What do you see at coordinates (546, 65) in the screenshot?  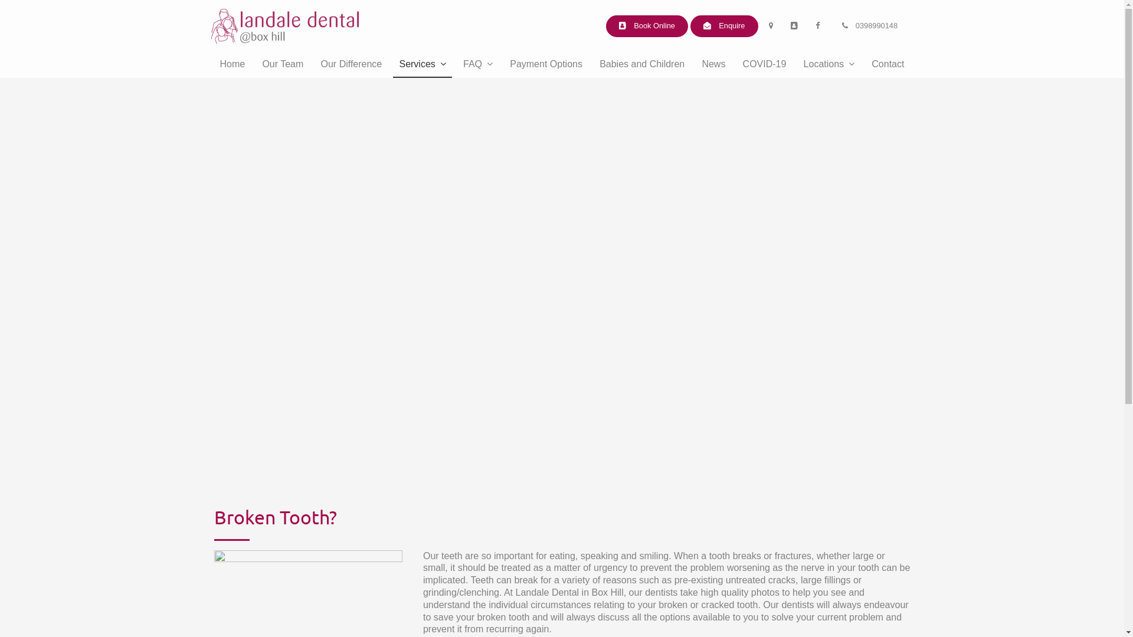 I see `Payment Options` at bounding box center [546, 65].